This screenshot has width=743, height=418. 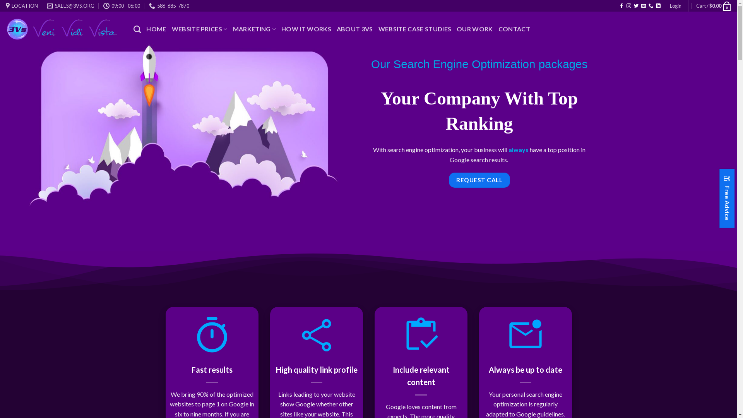 I want to click on SALES@3VS.ORG, so click(x=70, y=6).